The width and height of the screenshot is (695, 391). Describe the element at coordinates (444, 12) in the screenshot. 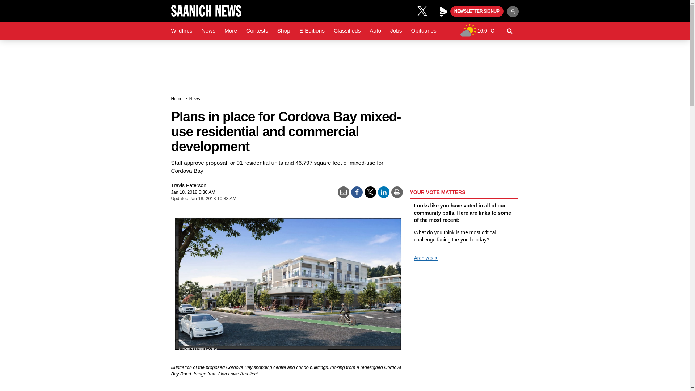

I see `Play` at that location.